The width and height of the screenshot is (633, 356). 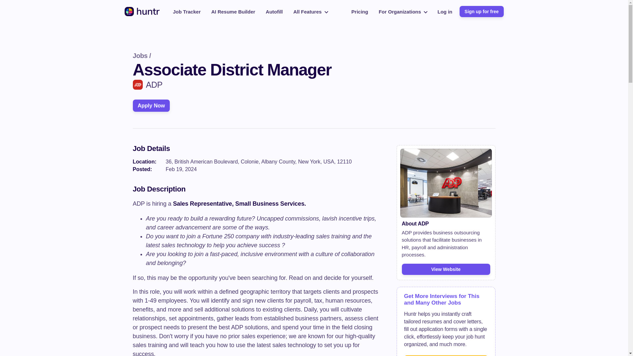 I want to click on Job Tracker, so click(x=187, y=11).